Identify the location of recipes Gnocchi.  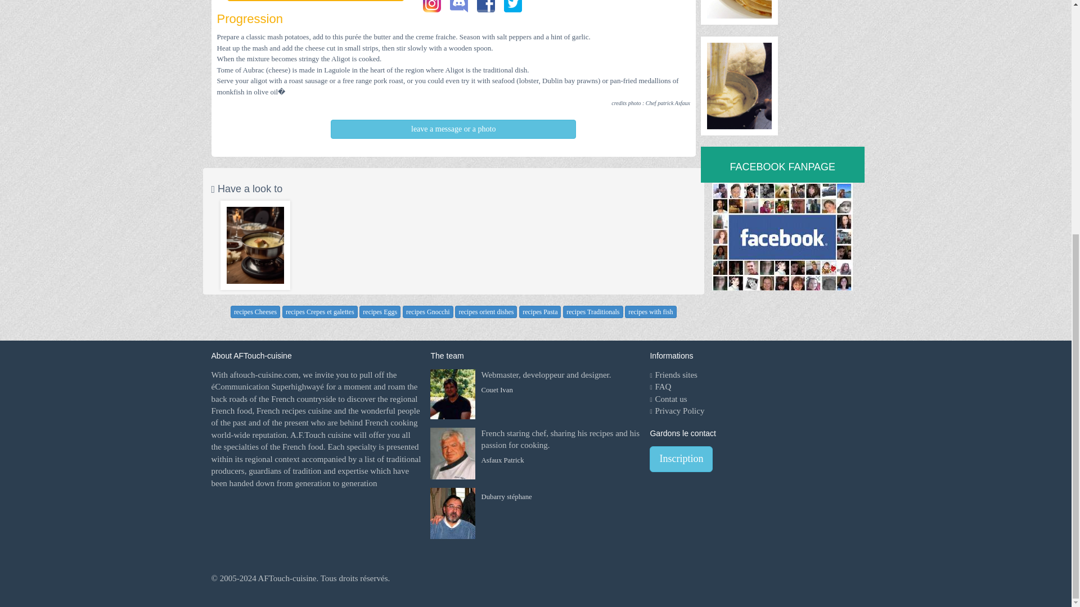
(428, 311).